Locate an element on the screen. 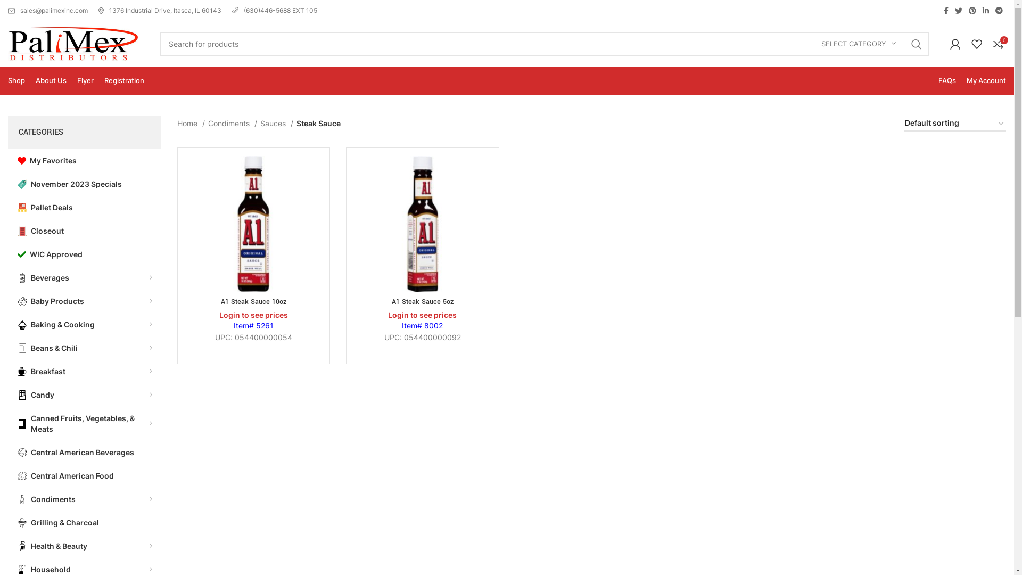  Baby Products is located at coordinates (85, 301).